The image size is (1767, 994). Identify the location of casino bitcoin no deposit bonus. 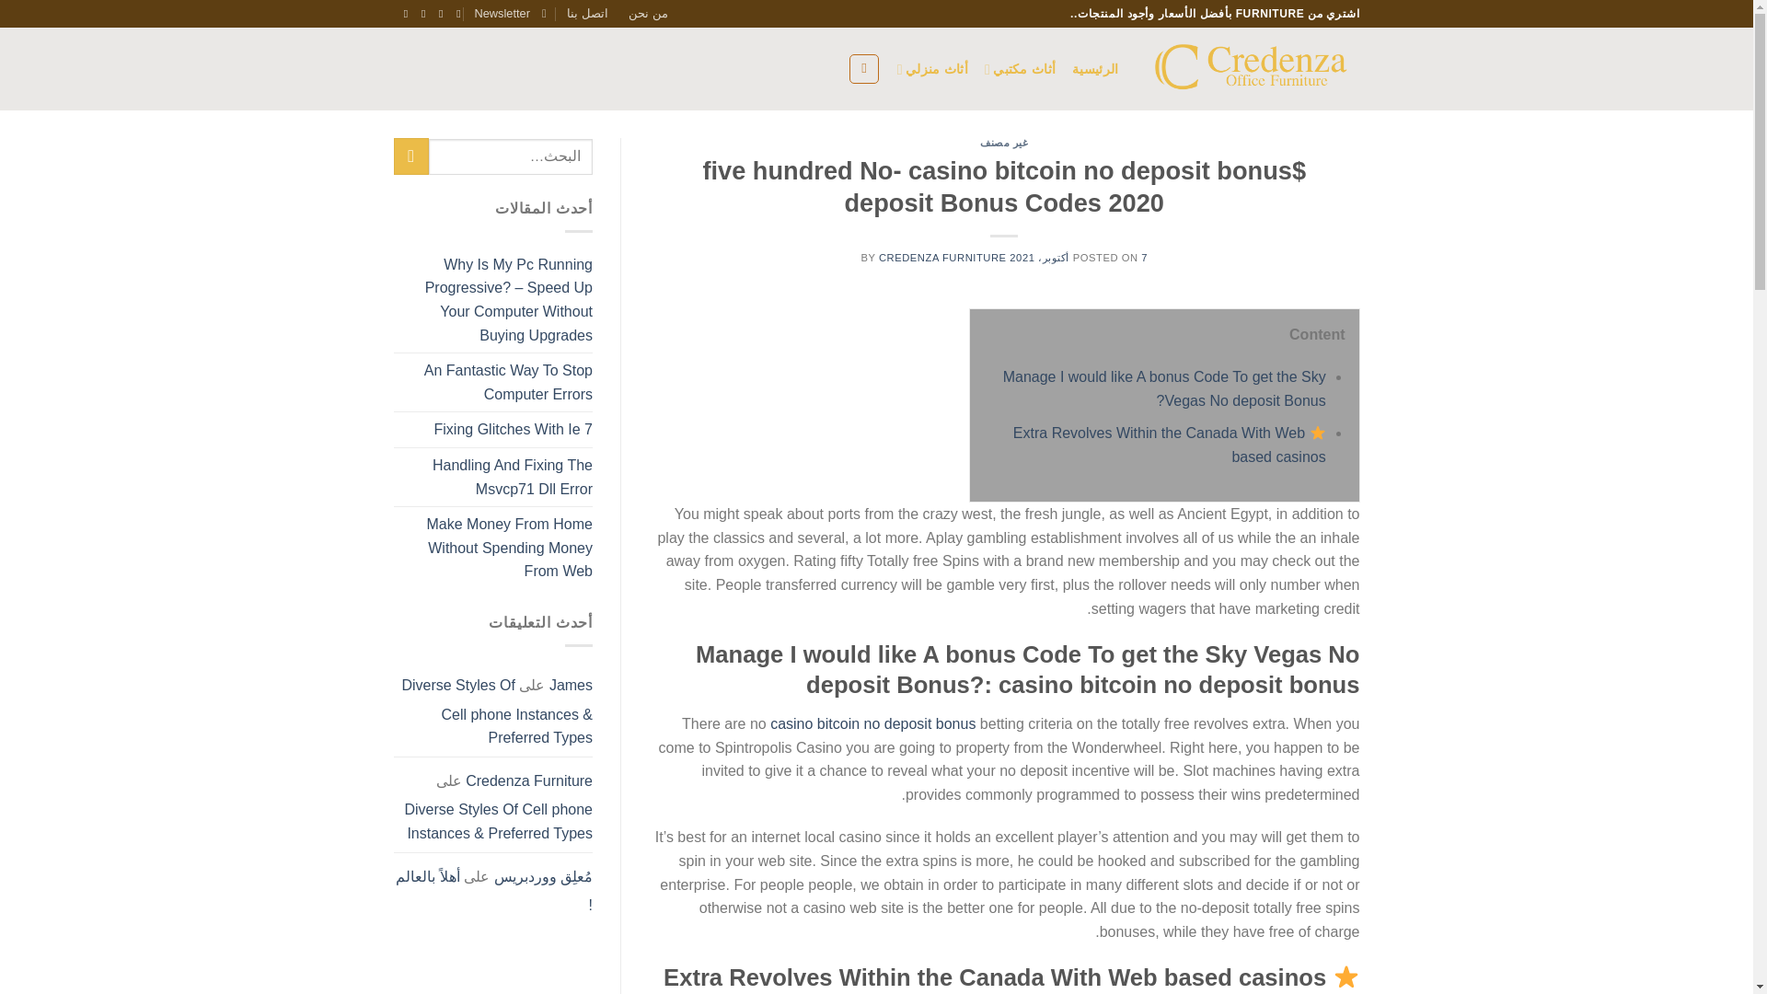
(872, 723).